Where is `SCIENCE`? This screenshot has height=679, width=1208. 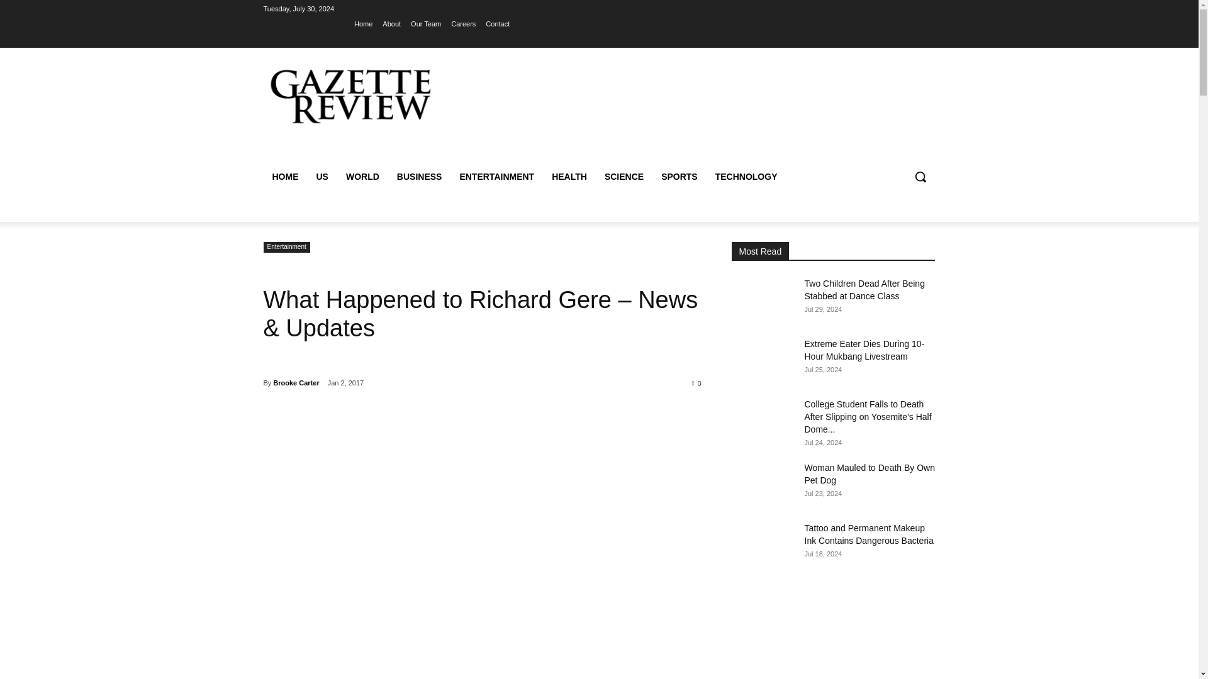 SCIENCE is located at coordinates (624, 176).